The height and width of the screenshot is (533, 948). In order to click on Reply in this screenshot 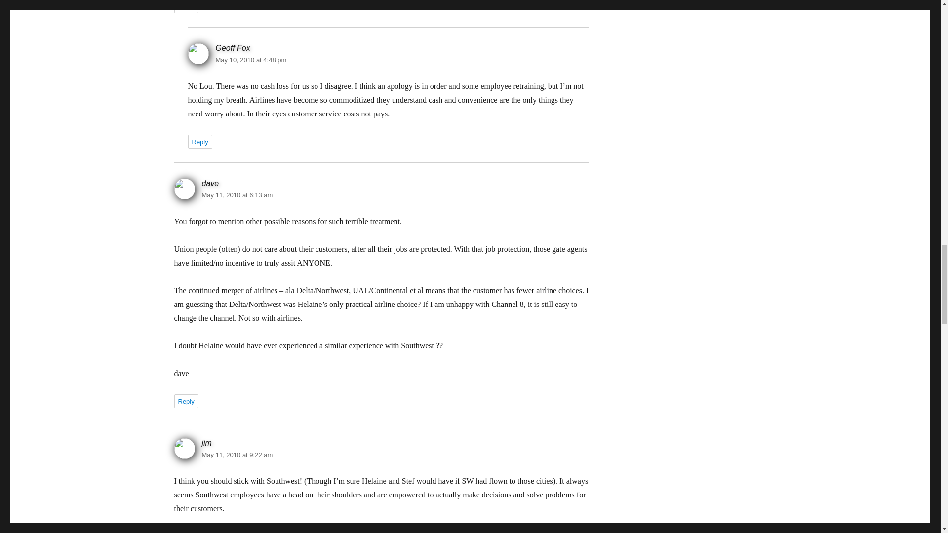, I will do `click(186, 401)`.